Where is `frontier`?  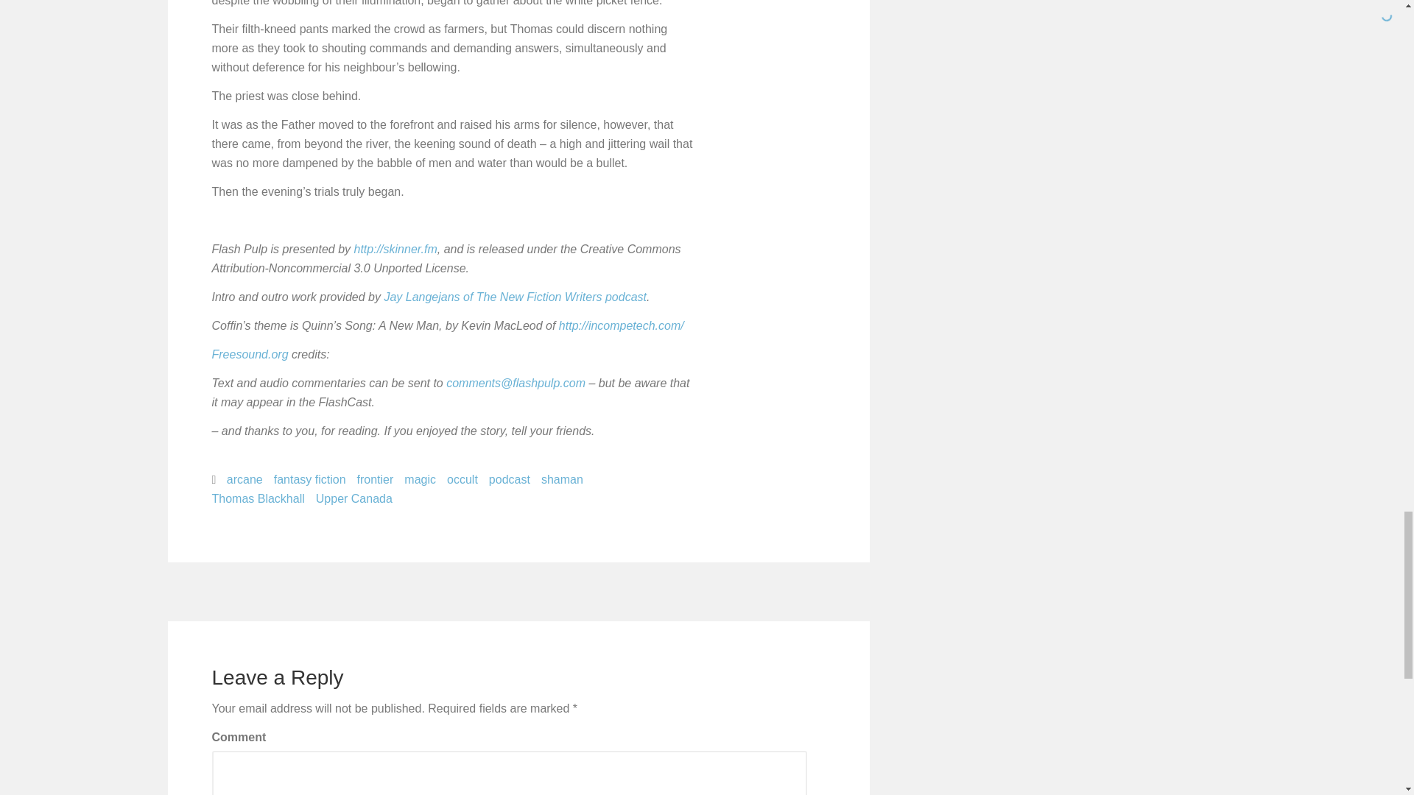 frontier is located at coordinates (376, 480).